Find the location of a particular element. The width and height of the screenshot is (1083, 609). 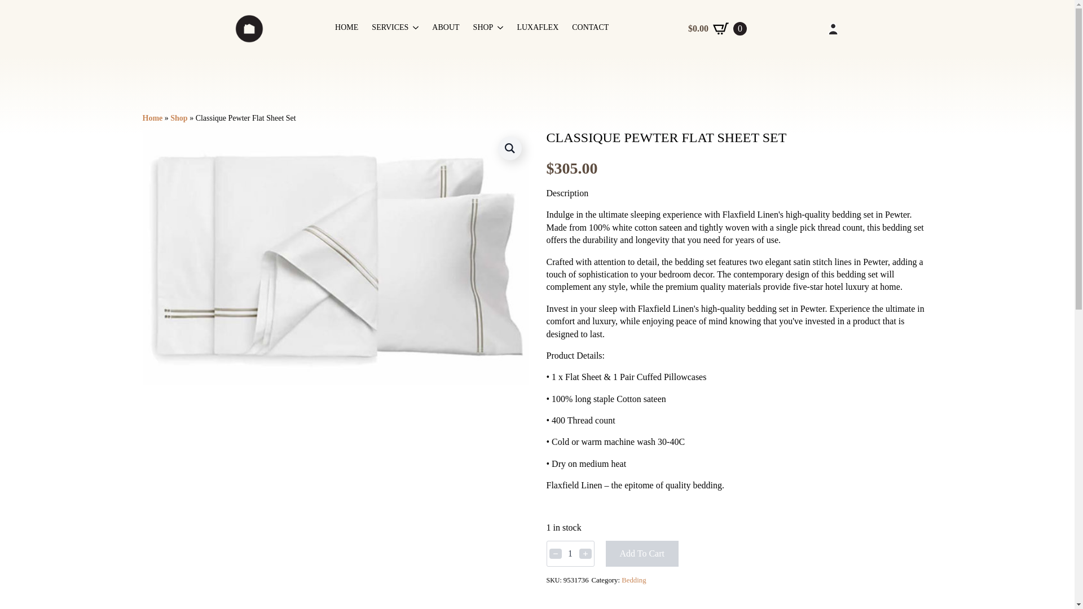

SERVICES is located at coordinates (389, 29).